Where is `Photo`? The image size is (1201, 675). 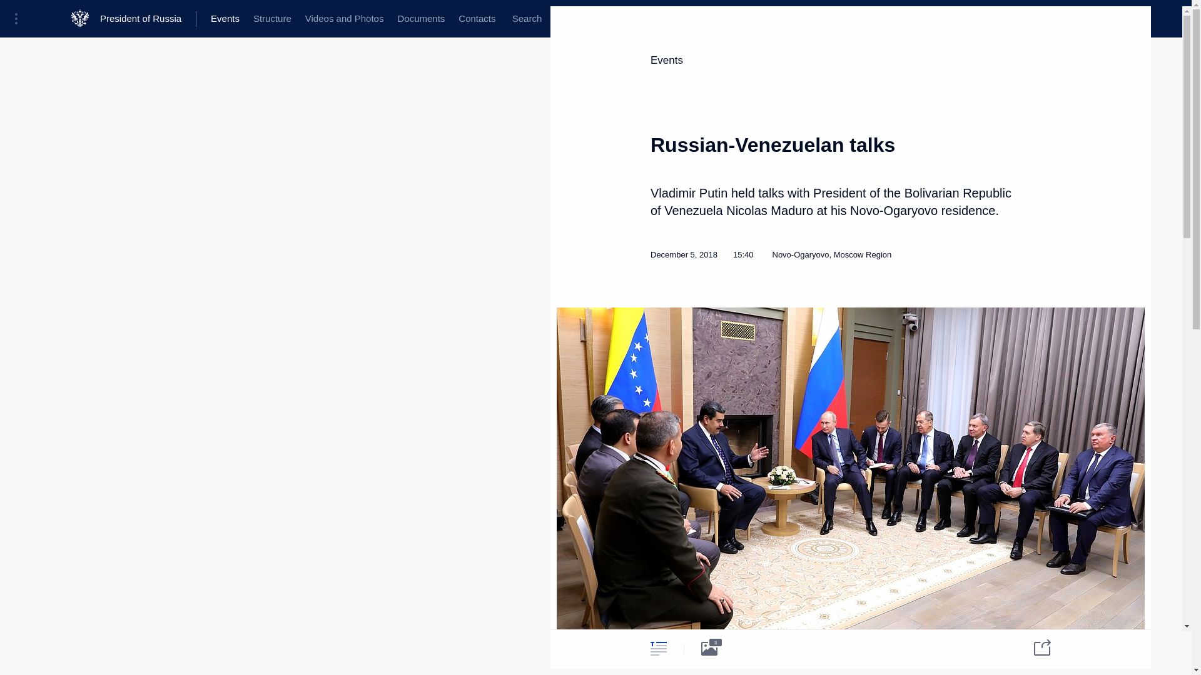 Photo is located at coordinates (709, 648).